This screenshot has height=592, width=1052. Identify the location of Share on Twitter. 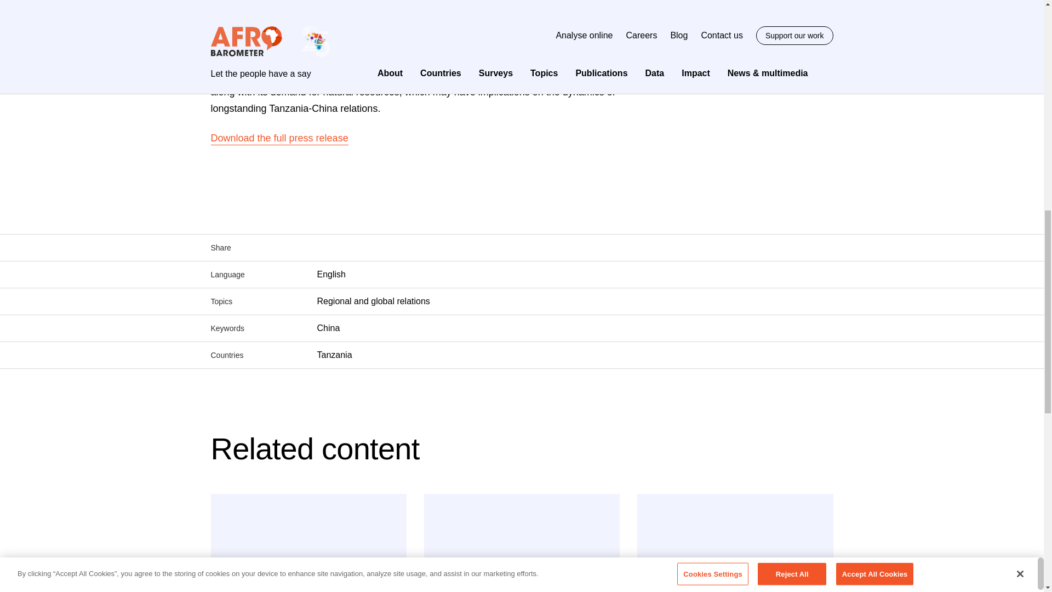
(344, 248).